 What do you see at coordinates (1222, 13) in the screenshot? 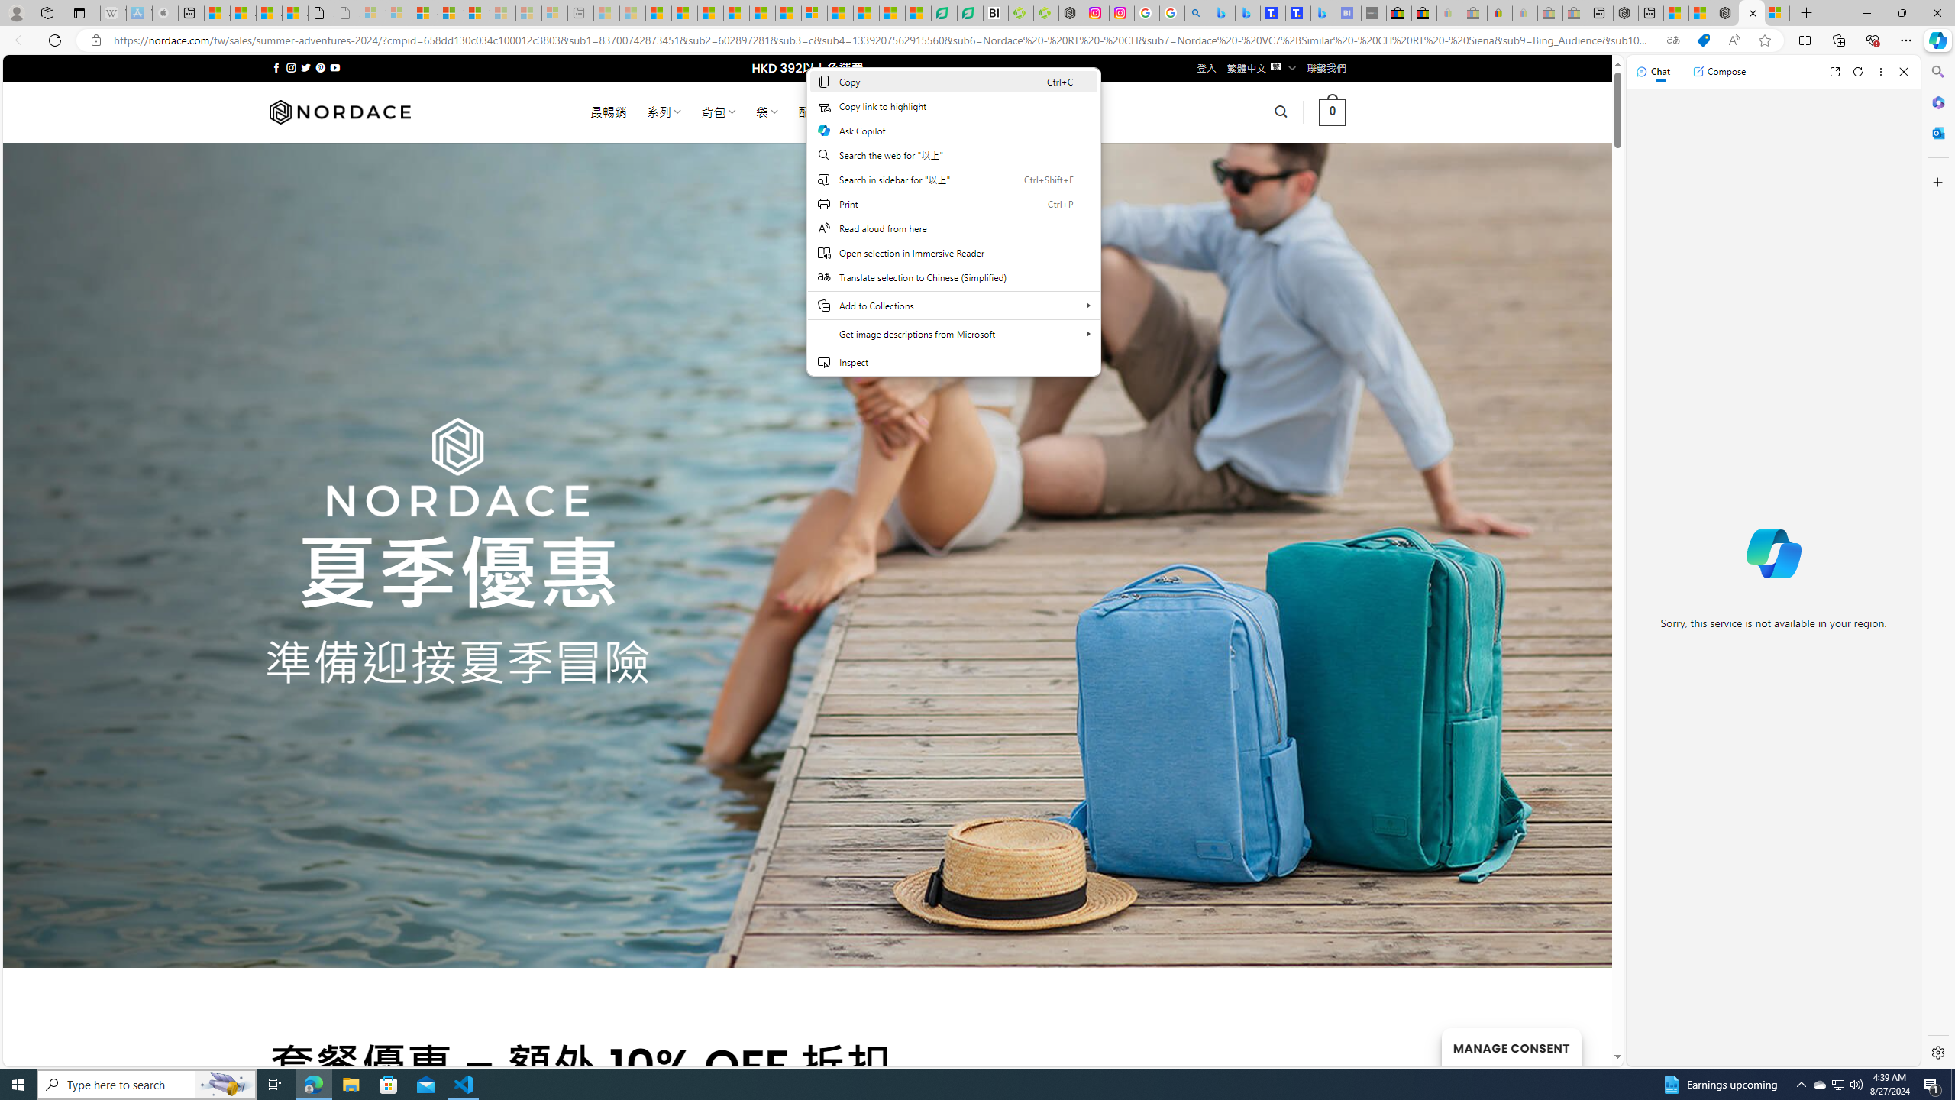
I see `Microsoft Bing Travel - Flights from Hong Kong to Bangkok` at bounding box center [1222, 13].